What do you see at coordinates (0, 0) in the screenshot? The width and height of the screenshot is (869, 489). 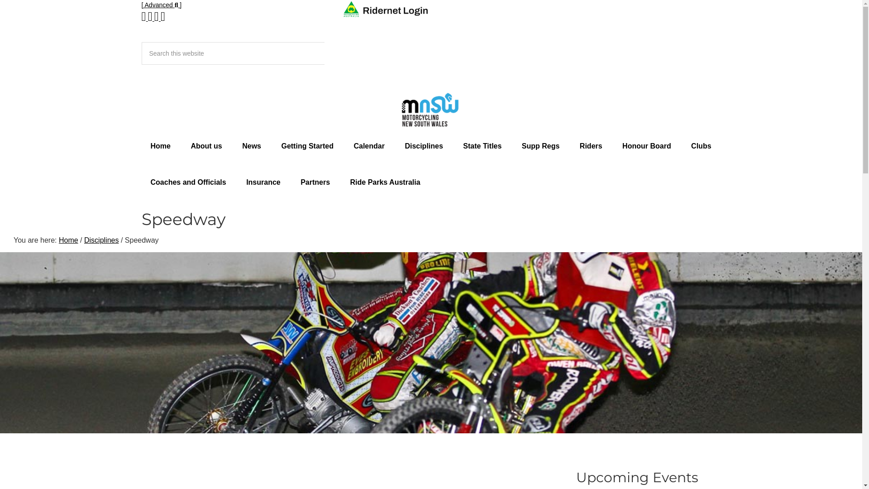 I see `Skip to primary navigation` at bounding box center [0, 0].